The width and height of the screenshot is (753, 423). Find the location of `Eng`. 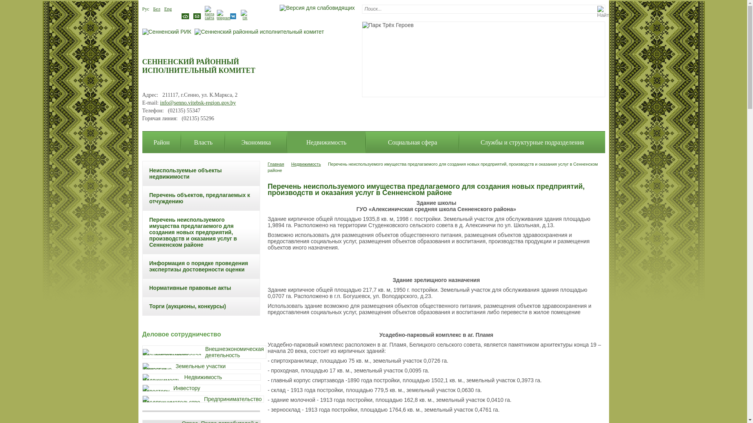

Eng is located at coordinates (168, 9).